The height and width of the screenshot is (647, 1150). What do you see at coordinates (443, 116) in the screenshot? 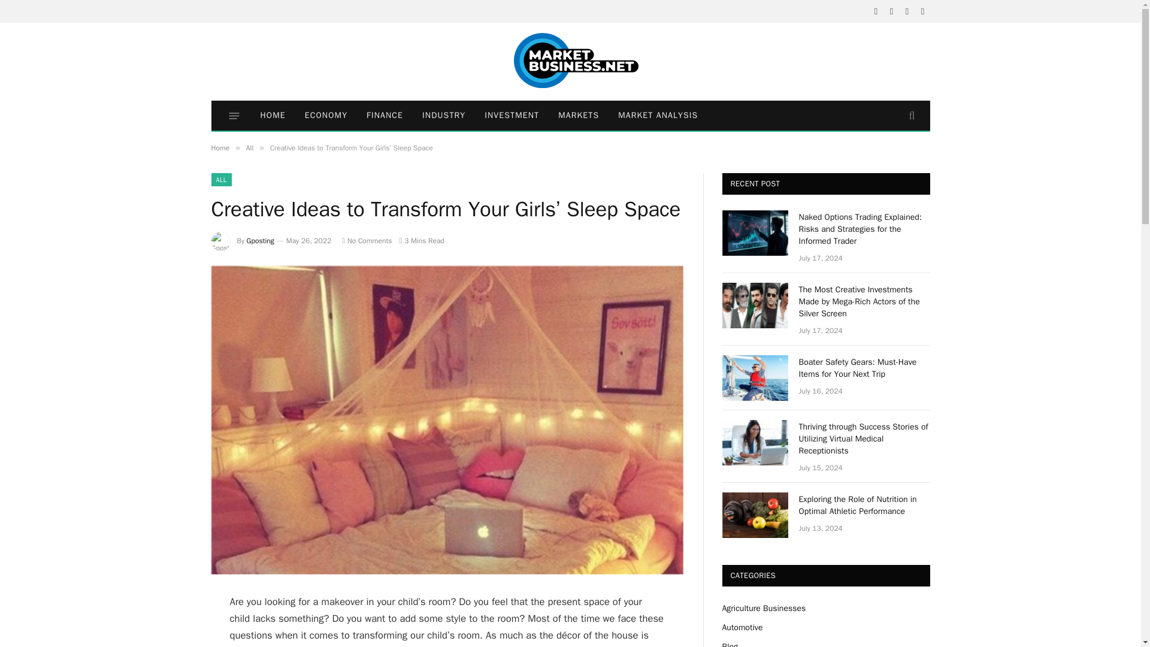
I see `INDUSTRY` at bounding box center [443, 116].